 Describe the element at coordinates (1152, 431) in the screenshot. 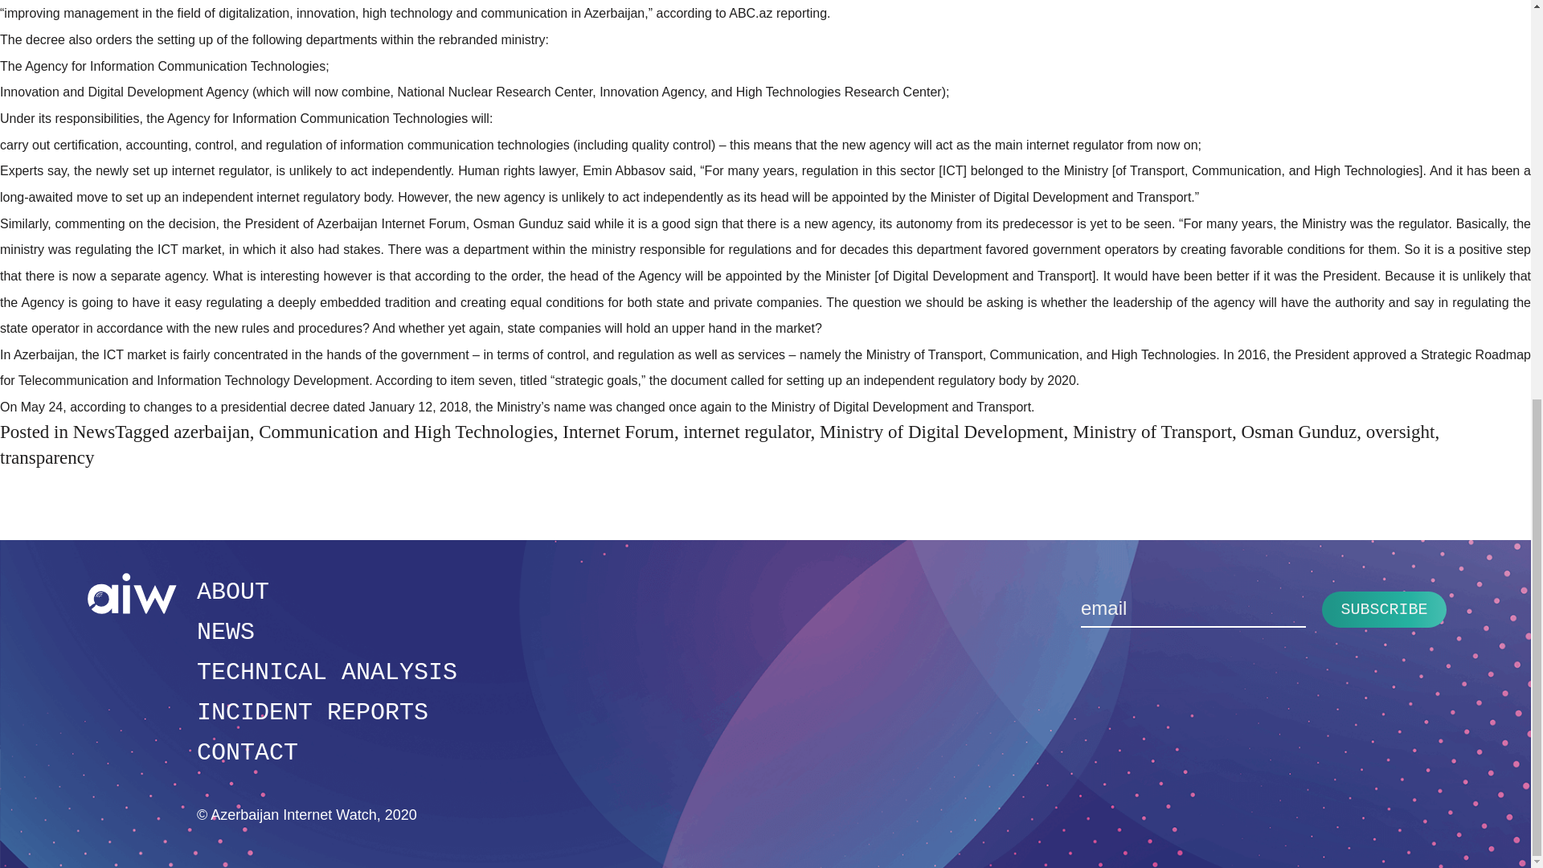

I see `Ministry of Transport` at that location.